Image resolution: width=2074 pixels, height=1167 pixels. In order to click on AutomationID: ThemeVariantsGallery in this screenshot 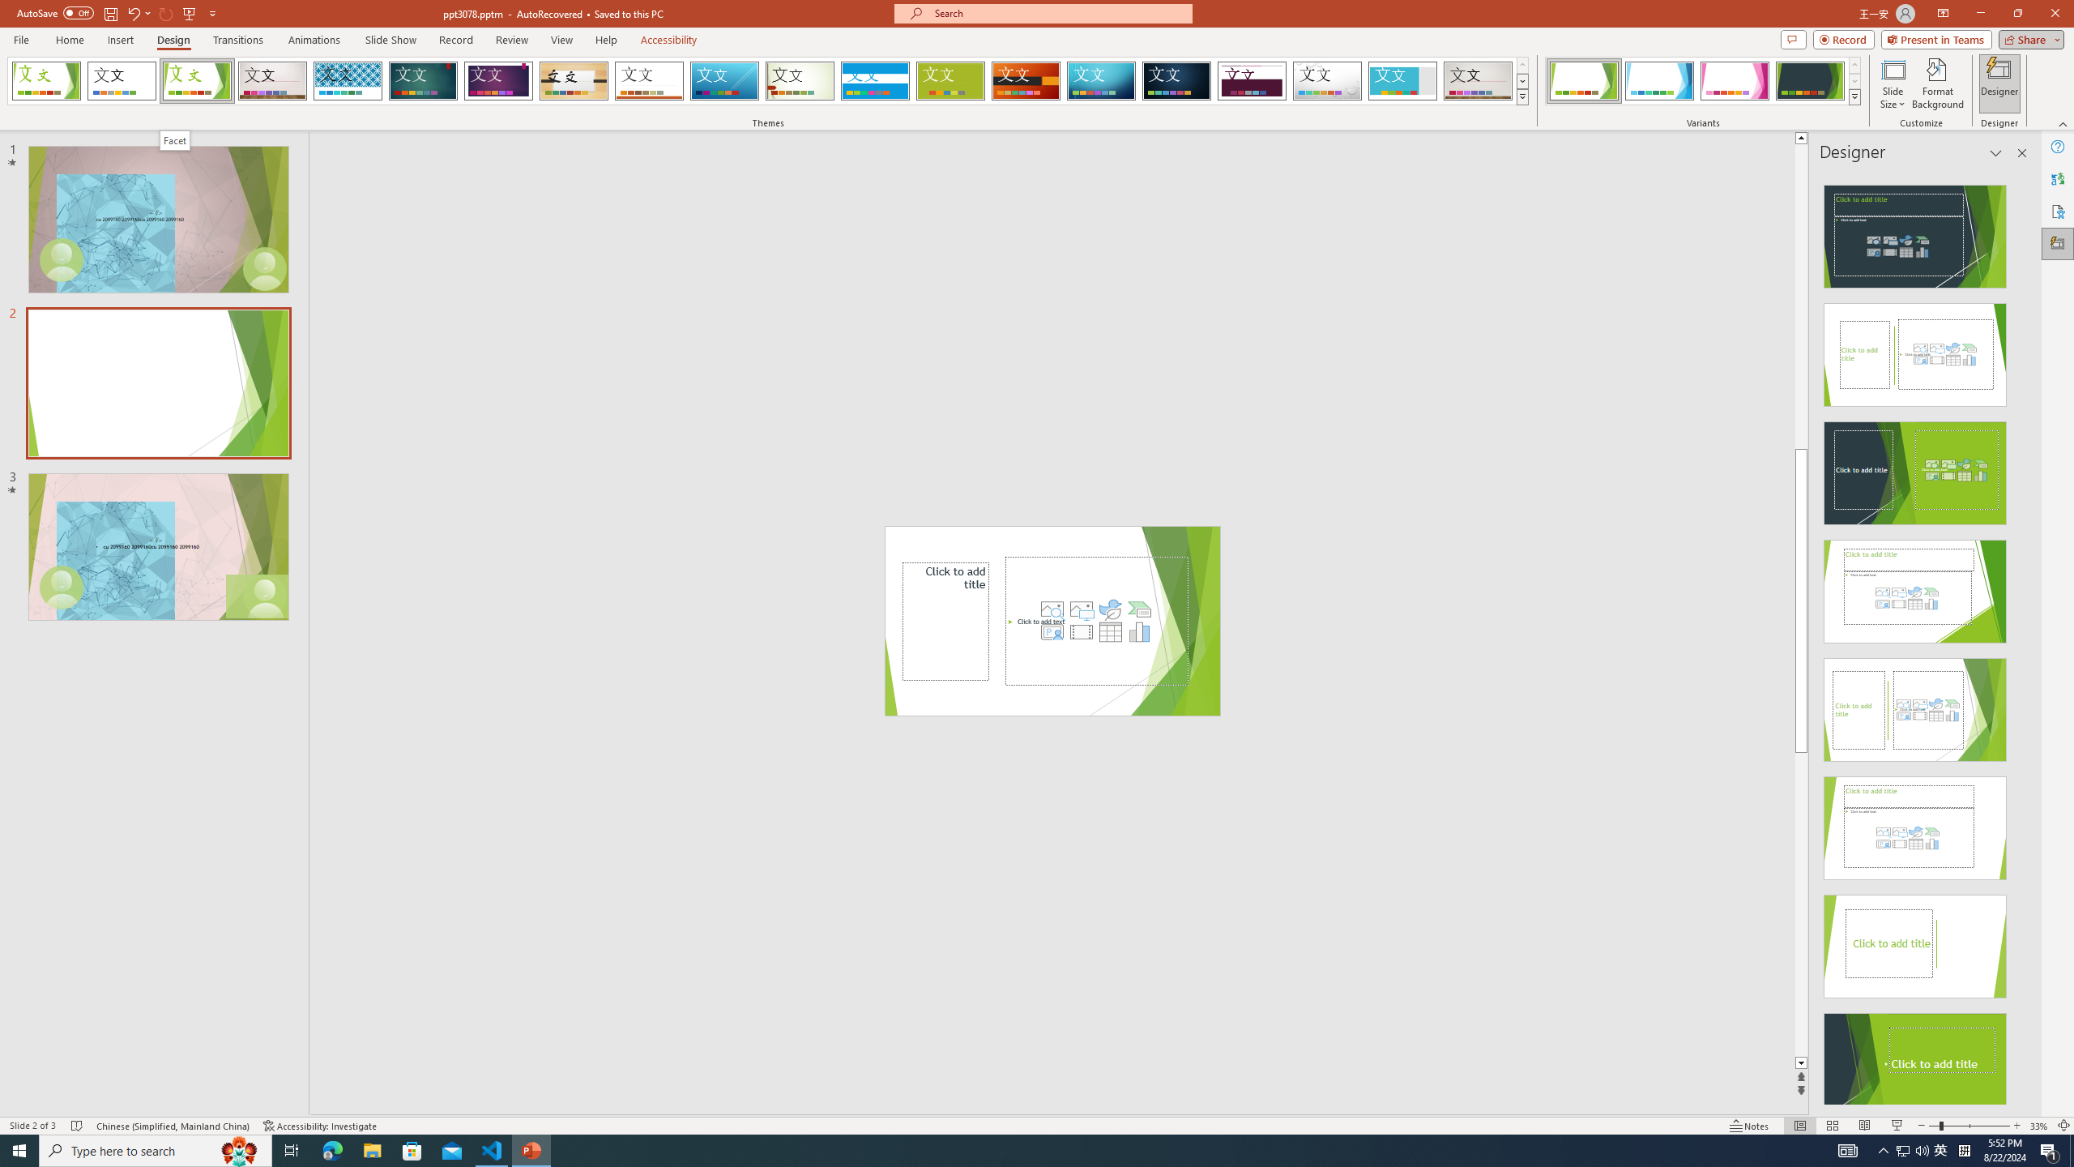, I will do `click(1703, 81)`.